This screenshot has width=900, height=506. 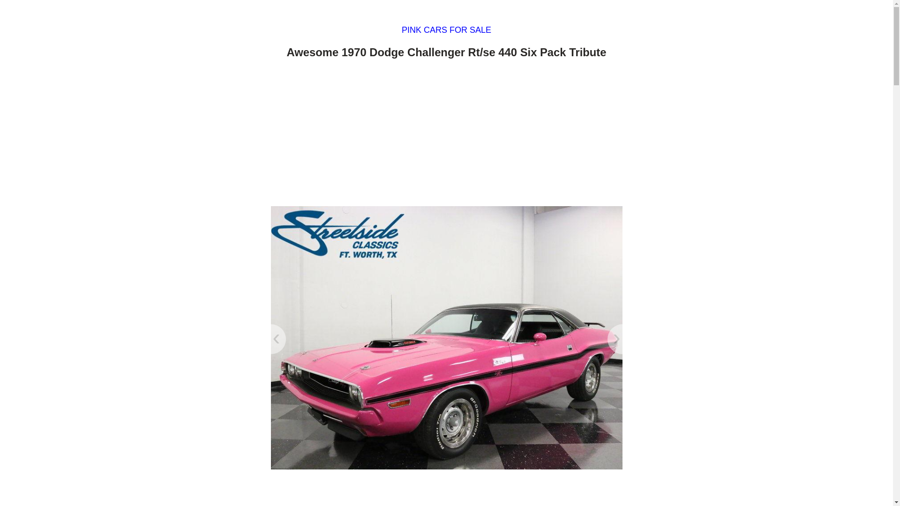 I want to click on PINK CARS FOR SALE, so click(x=446, y=30).